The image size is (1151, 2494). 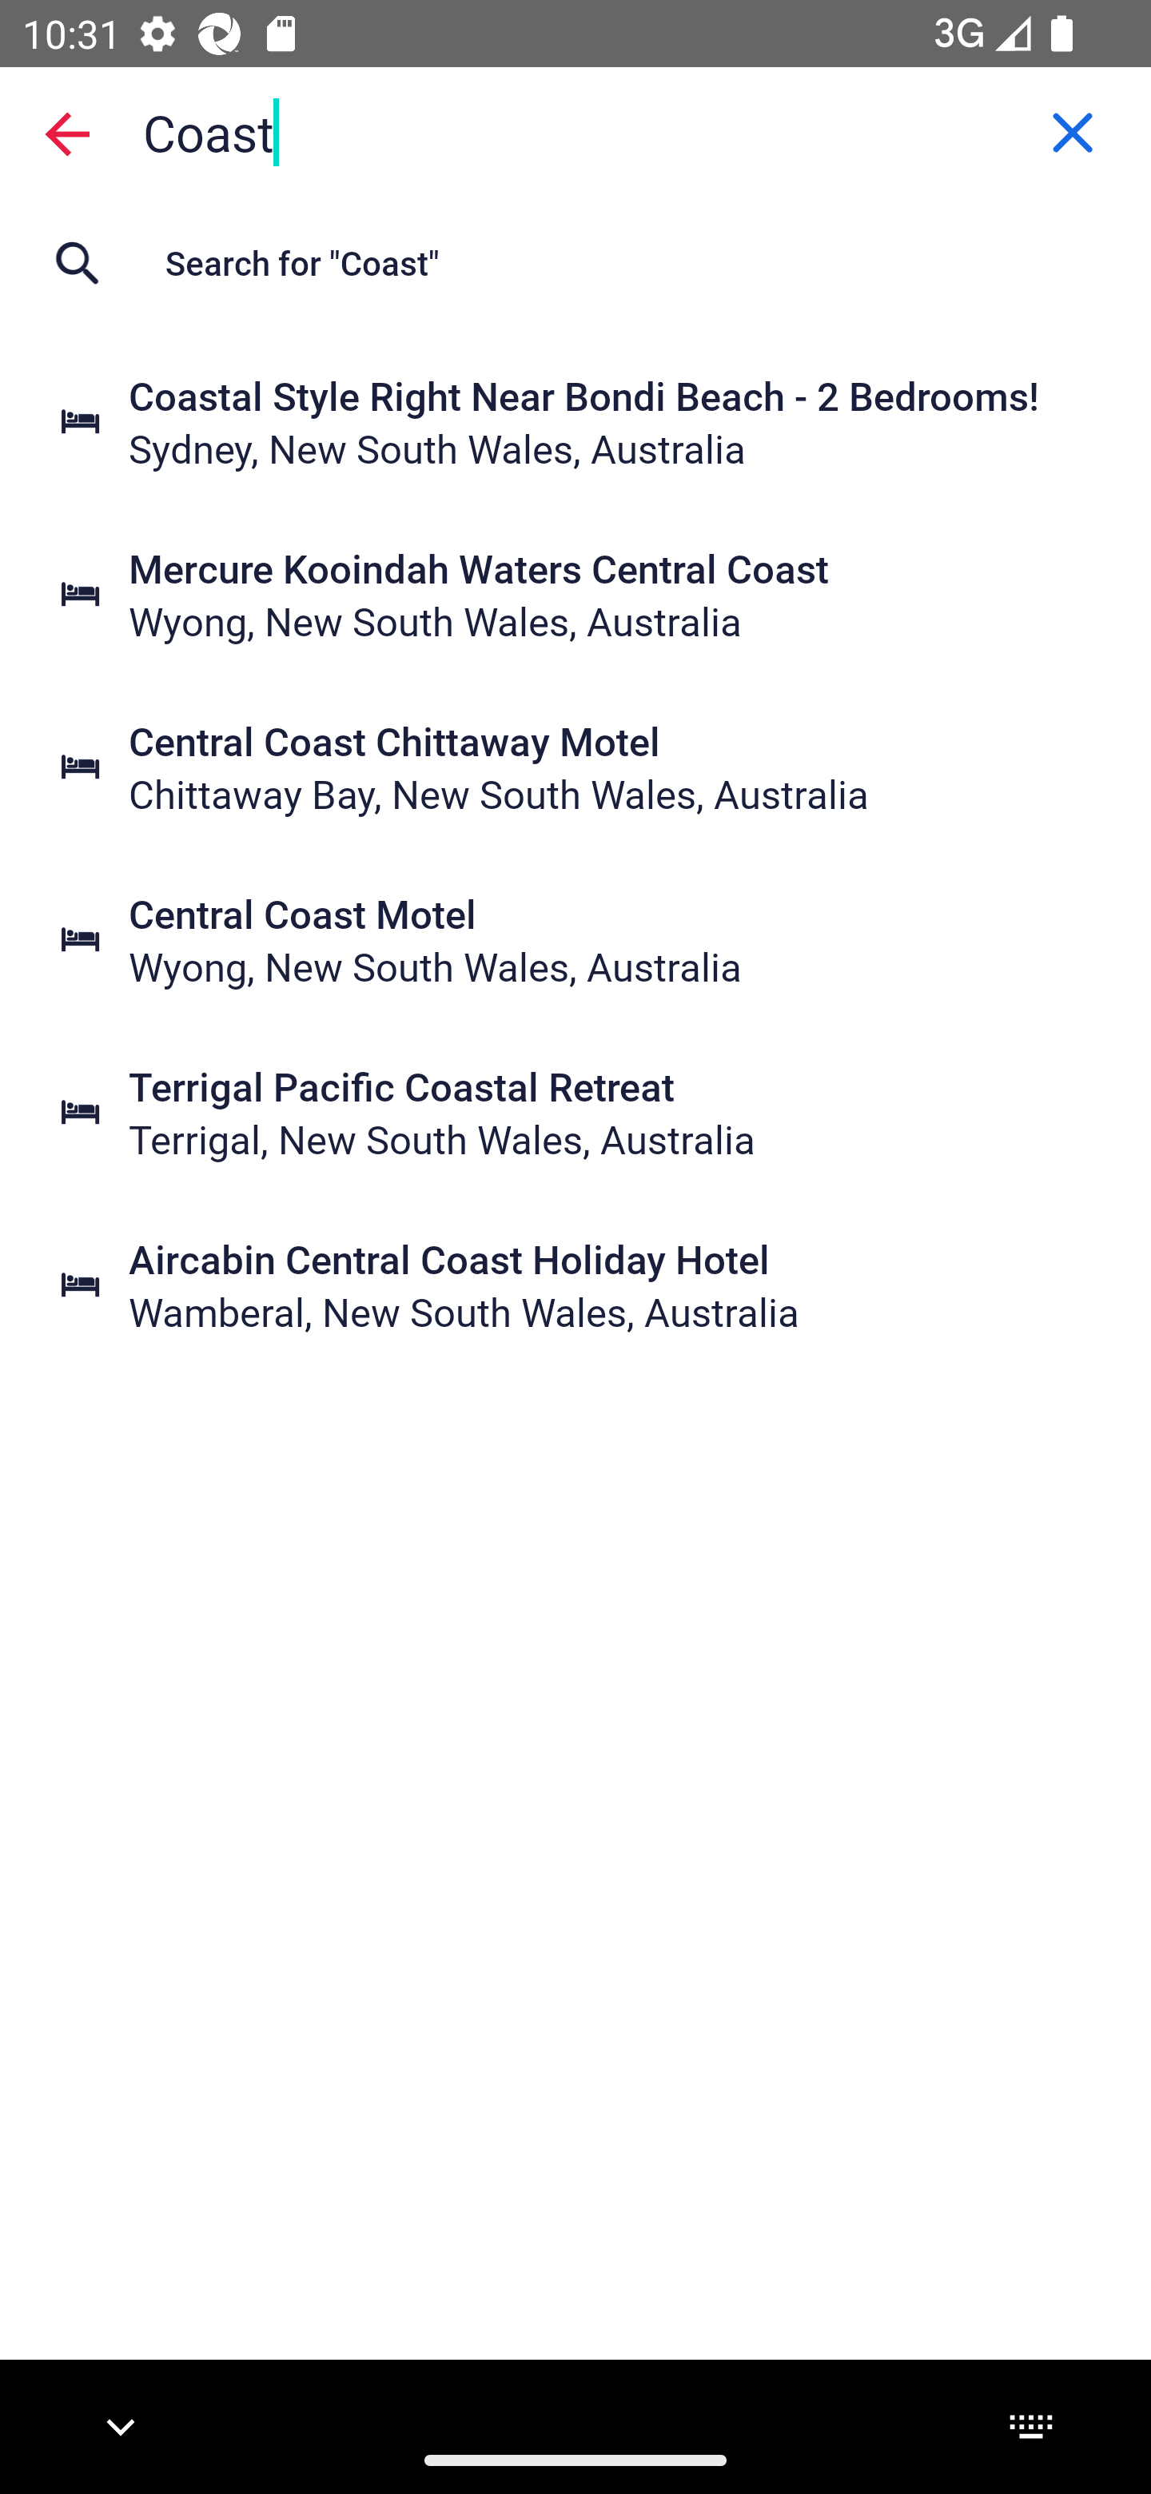 What do you see at coordinates (575, 131) in the screenshot?
I see `Property name, Coast` at bounding box center [575, 131].